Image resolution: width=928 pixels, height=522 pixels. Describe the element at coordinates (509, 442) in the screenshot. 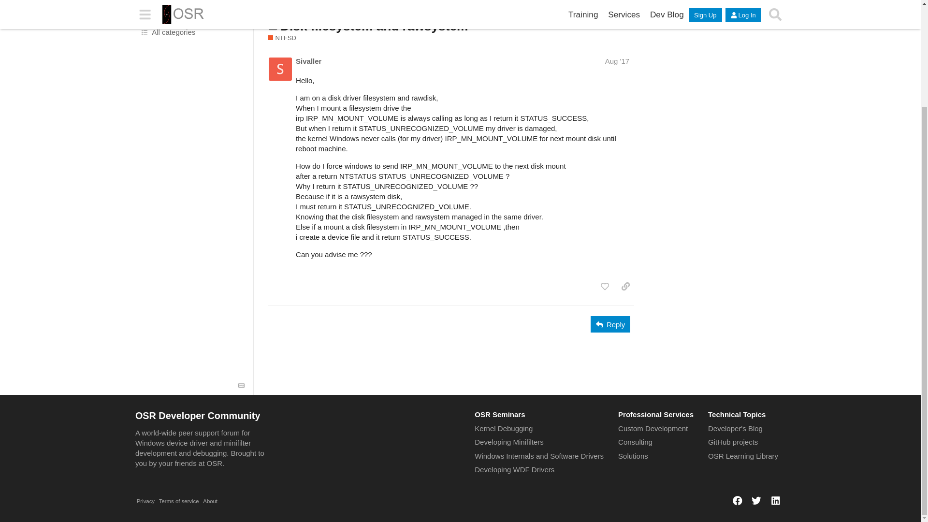

I see `Developing Minifilters` at that location.